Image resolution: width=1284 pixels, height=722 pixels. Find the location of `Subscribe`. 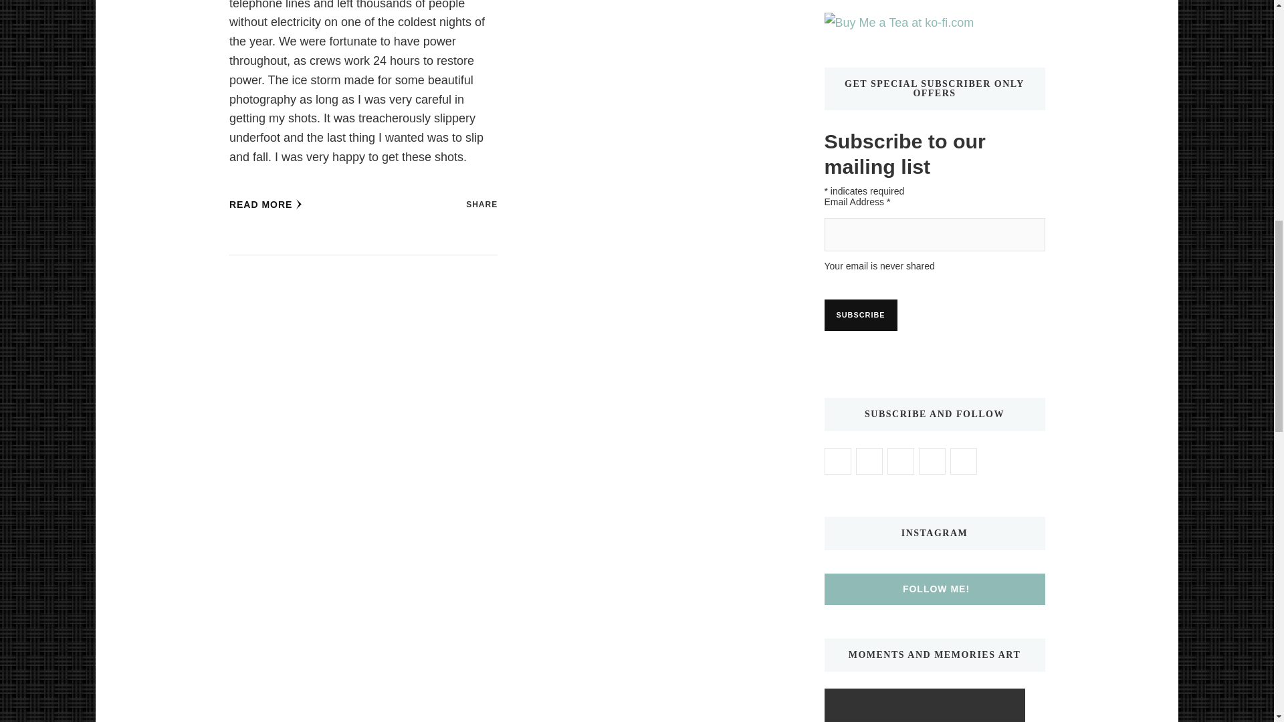

Subscribe is located at coordinates (860, 315).